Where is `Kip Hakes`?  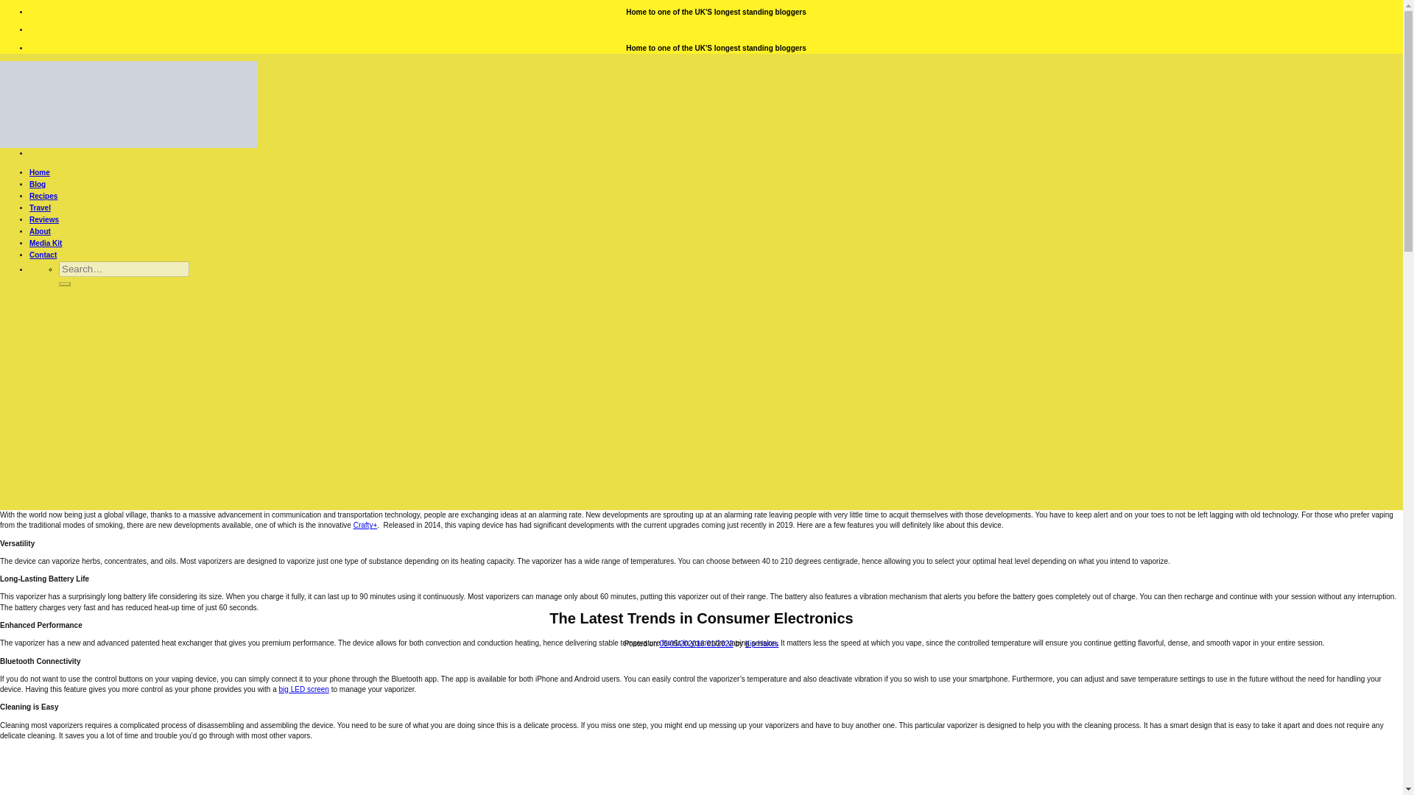 Kip Hakes is located at coordinates (761, 643).